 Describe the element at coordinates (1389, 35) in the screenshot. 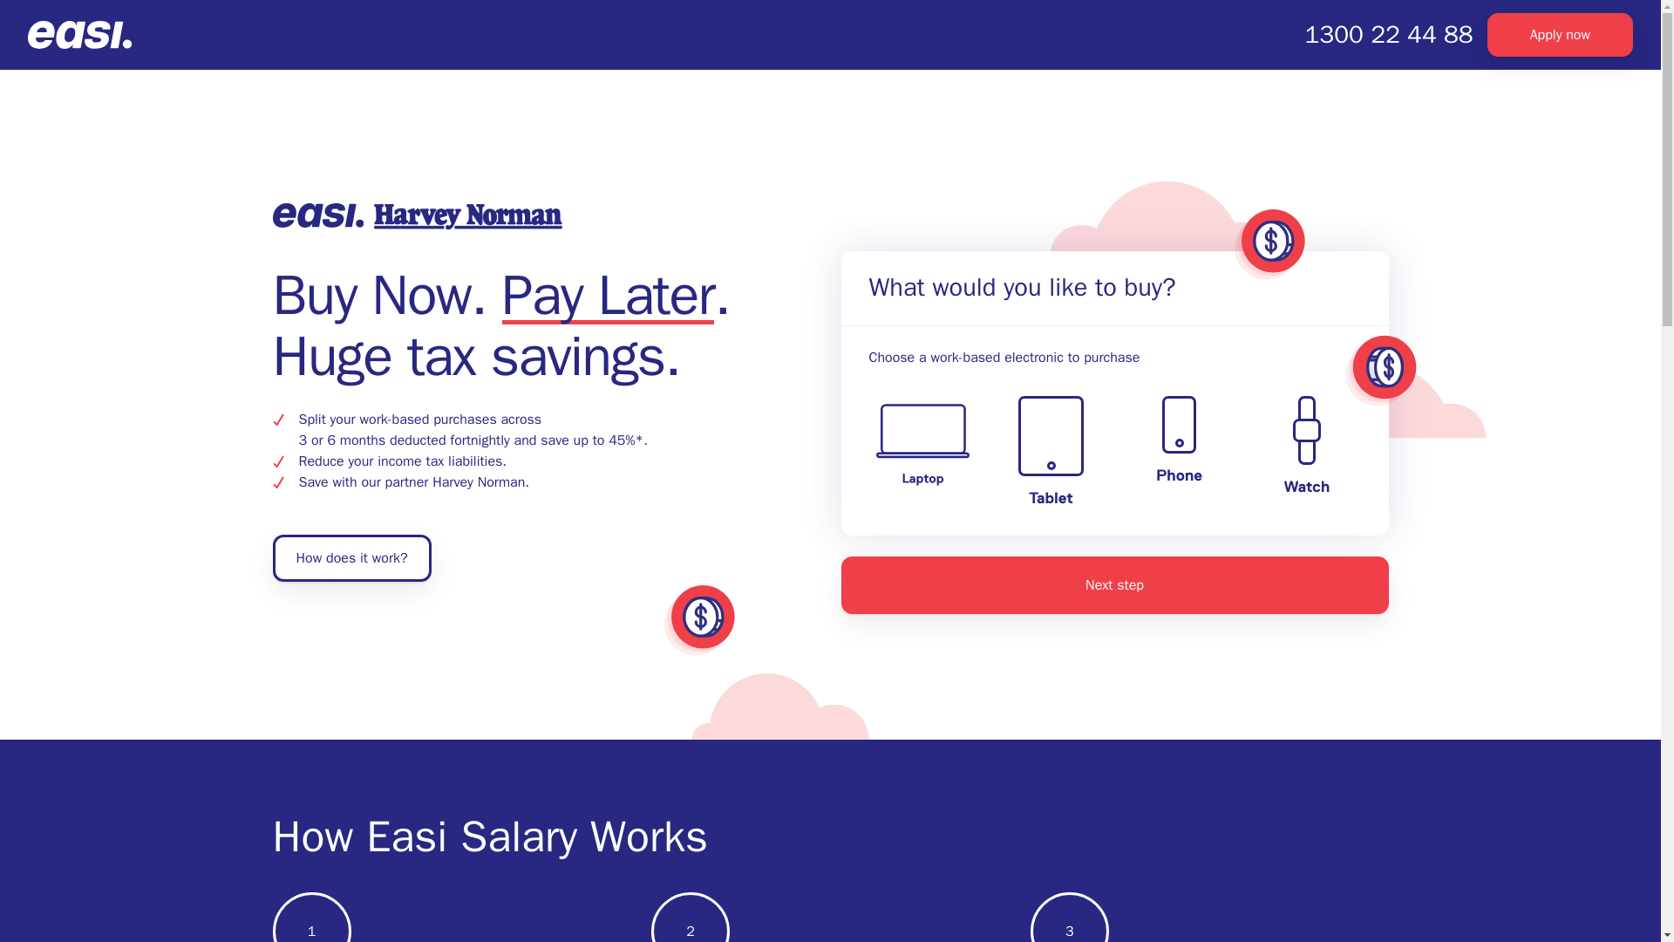

I see `1300 22 44 88` at that location.